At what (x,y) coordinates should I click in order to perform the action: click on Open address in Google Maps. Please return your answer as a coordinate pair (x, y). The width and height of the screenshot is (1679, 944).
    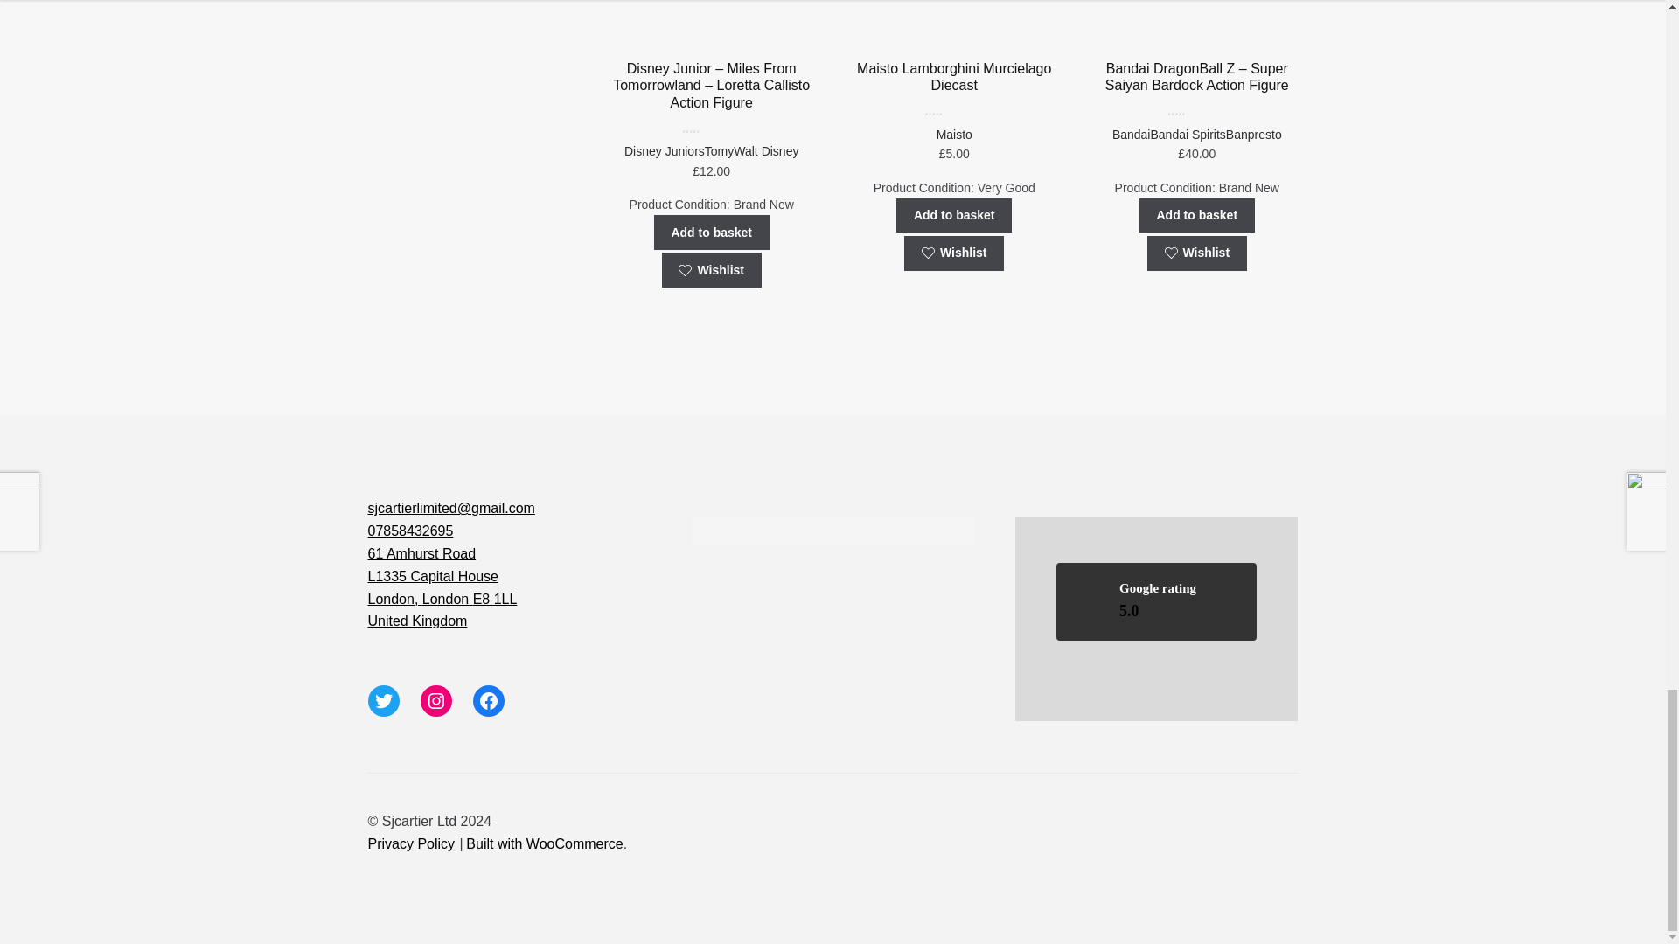
    Looking at the image, I should click on (509, 587).